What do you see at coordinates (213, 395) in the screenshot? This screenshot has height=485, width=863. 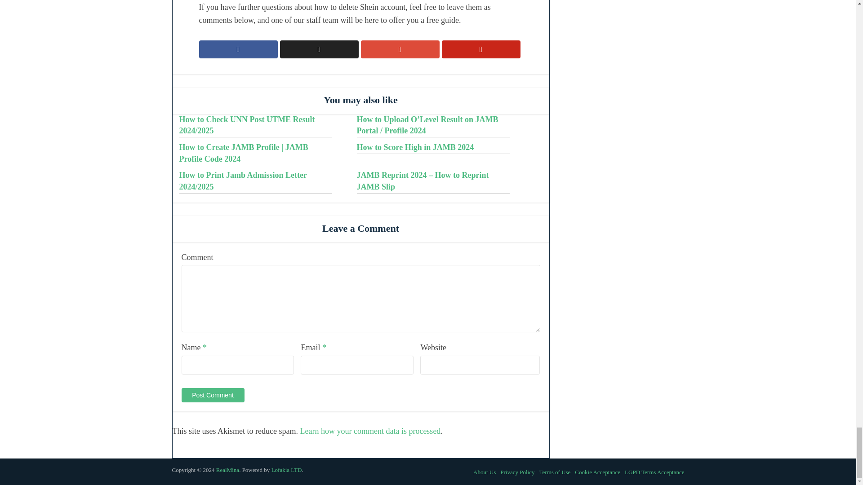 I see `Post Comment` at bounding box center [213, 395].